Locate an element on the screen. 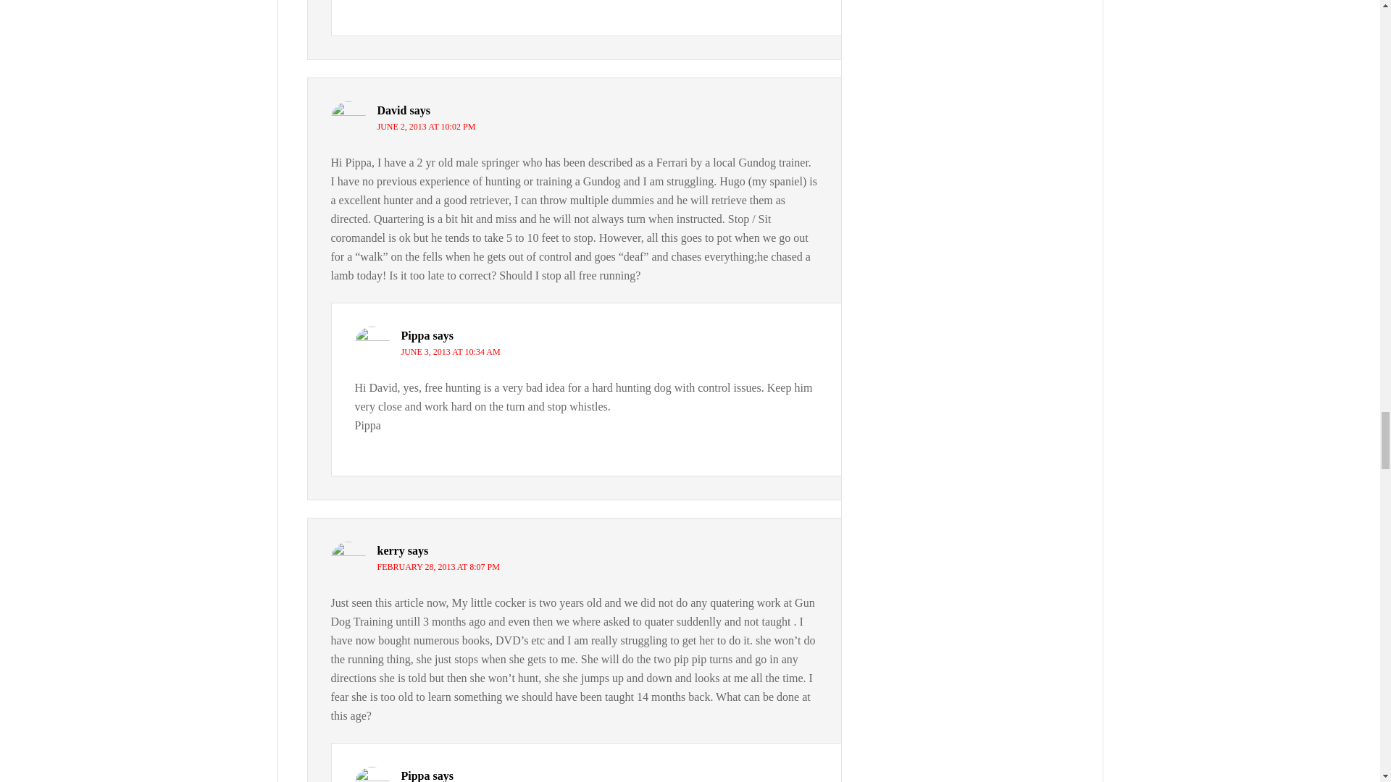 The image size is (1391, 782). JUNE 2, 2013 AT 10:02 PM is located at coordinates (426, 127).